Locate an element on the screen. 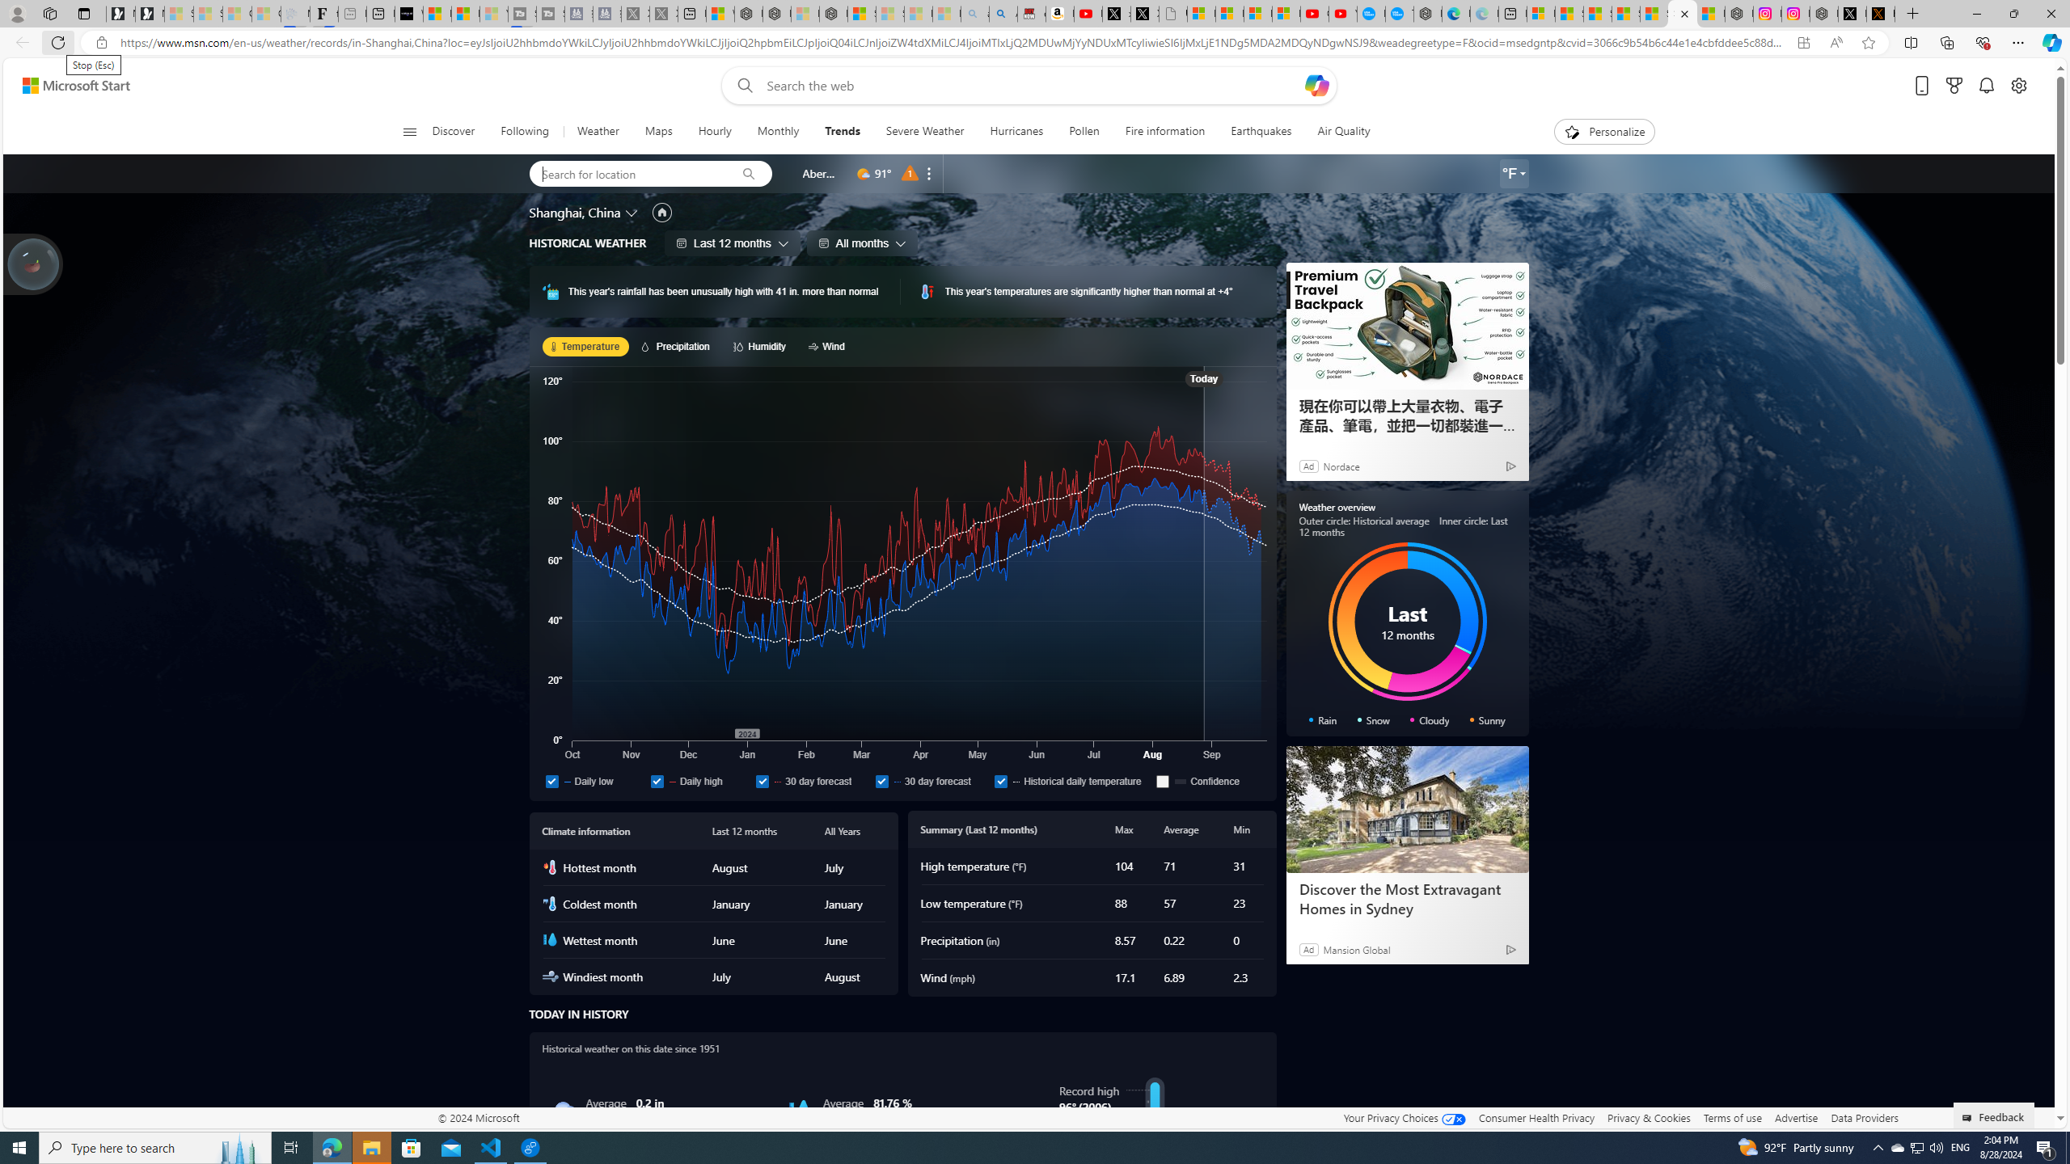 This screenshot has height=1164, width=2070. Streaming Coverage | T3 - Sleeping is located at coordinates (521, 14).